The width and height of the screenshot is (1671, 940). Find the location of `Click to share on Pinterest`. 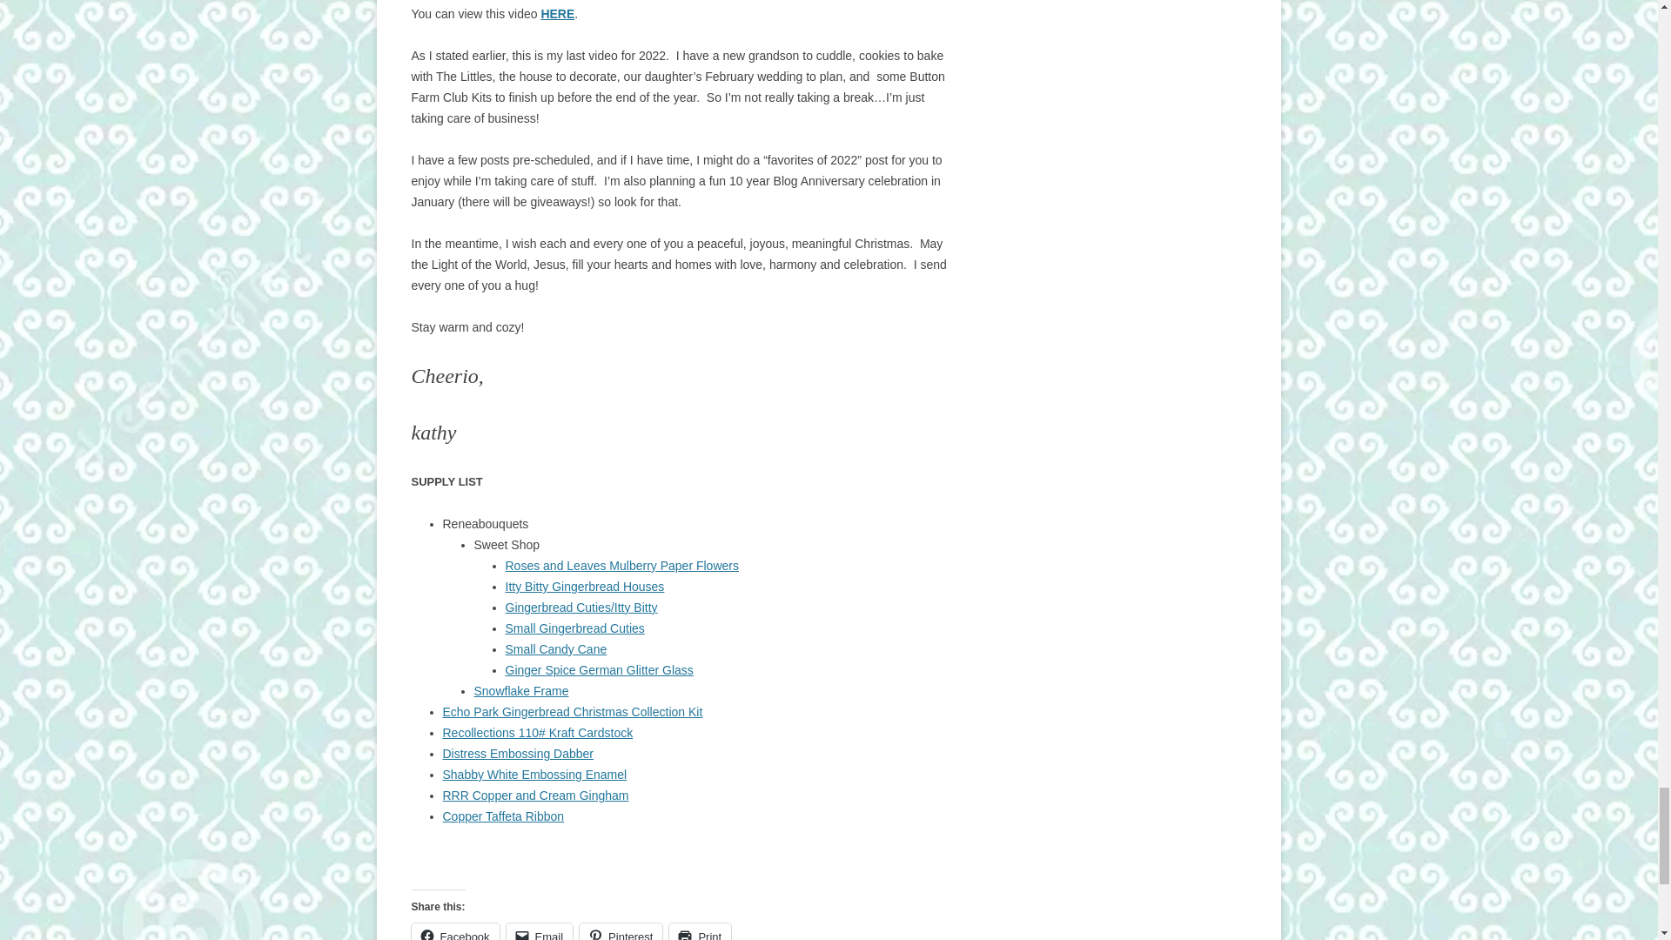

Click to share on Pinterest is located at coordinates (621, 931).